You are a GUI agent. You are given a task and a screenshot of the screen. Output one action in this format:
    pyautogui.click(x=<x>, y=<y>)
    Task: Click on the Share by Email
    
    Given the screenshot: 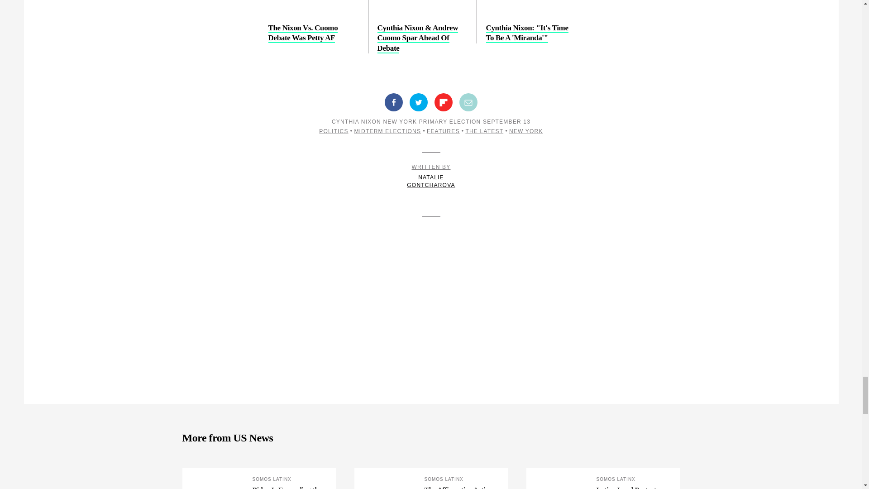 What is the action you would take?
    pyautogui.click(x=468, y=102)
    